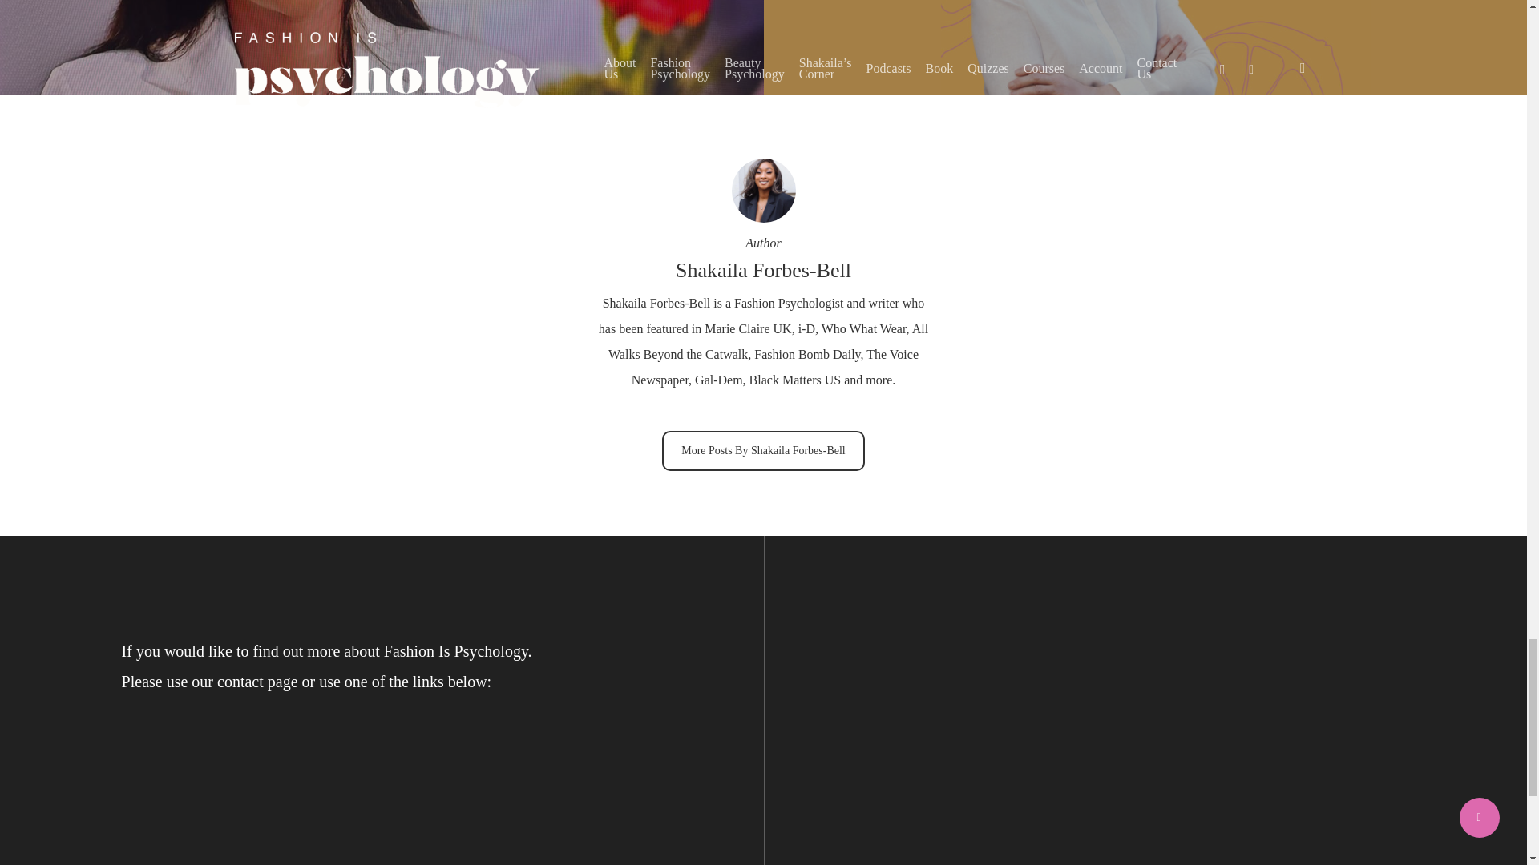 This screenshot has width=1539, height=865. Describe the element at coordinates (763, 450) in the screenshot. I see `More Posts By Shakaila Forbes-Bell` at that location.